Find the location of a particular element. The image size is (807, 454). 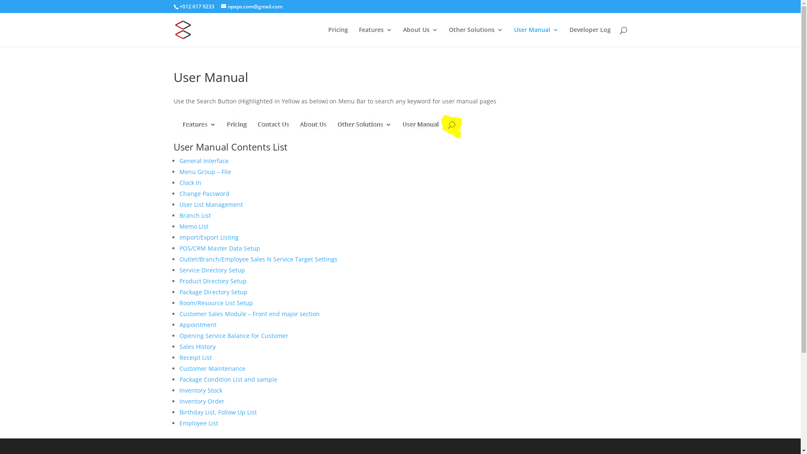

Employee List is located at coordinates (198, 423).